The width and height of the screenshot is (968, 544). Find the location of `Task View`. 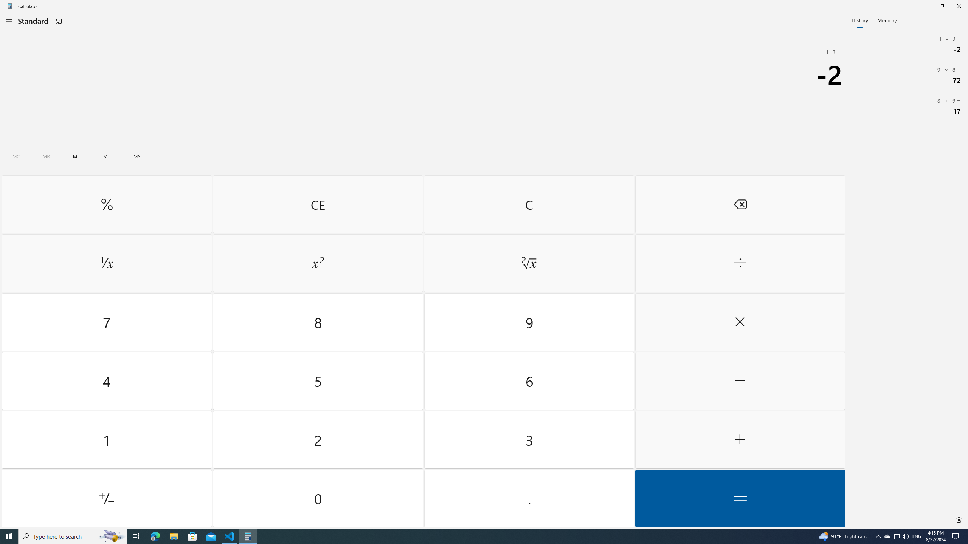

Task View is located at coordinates (136, 536).